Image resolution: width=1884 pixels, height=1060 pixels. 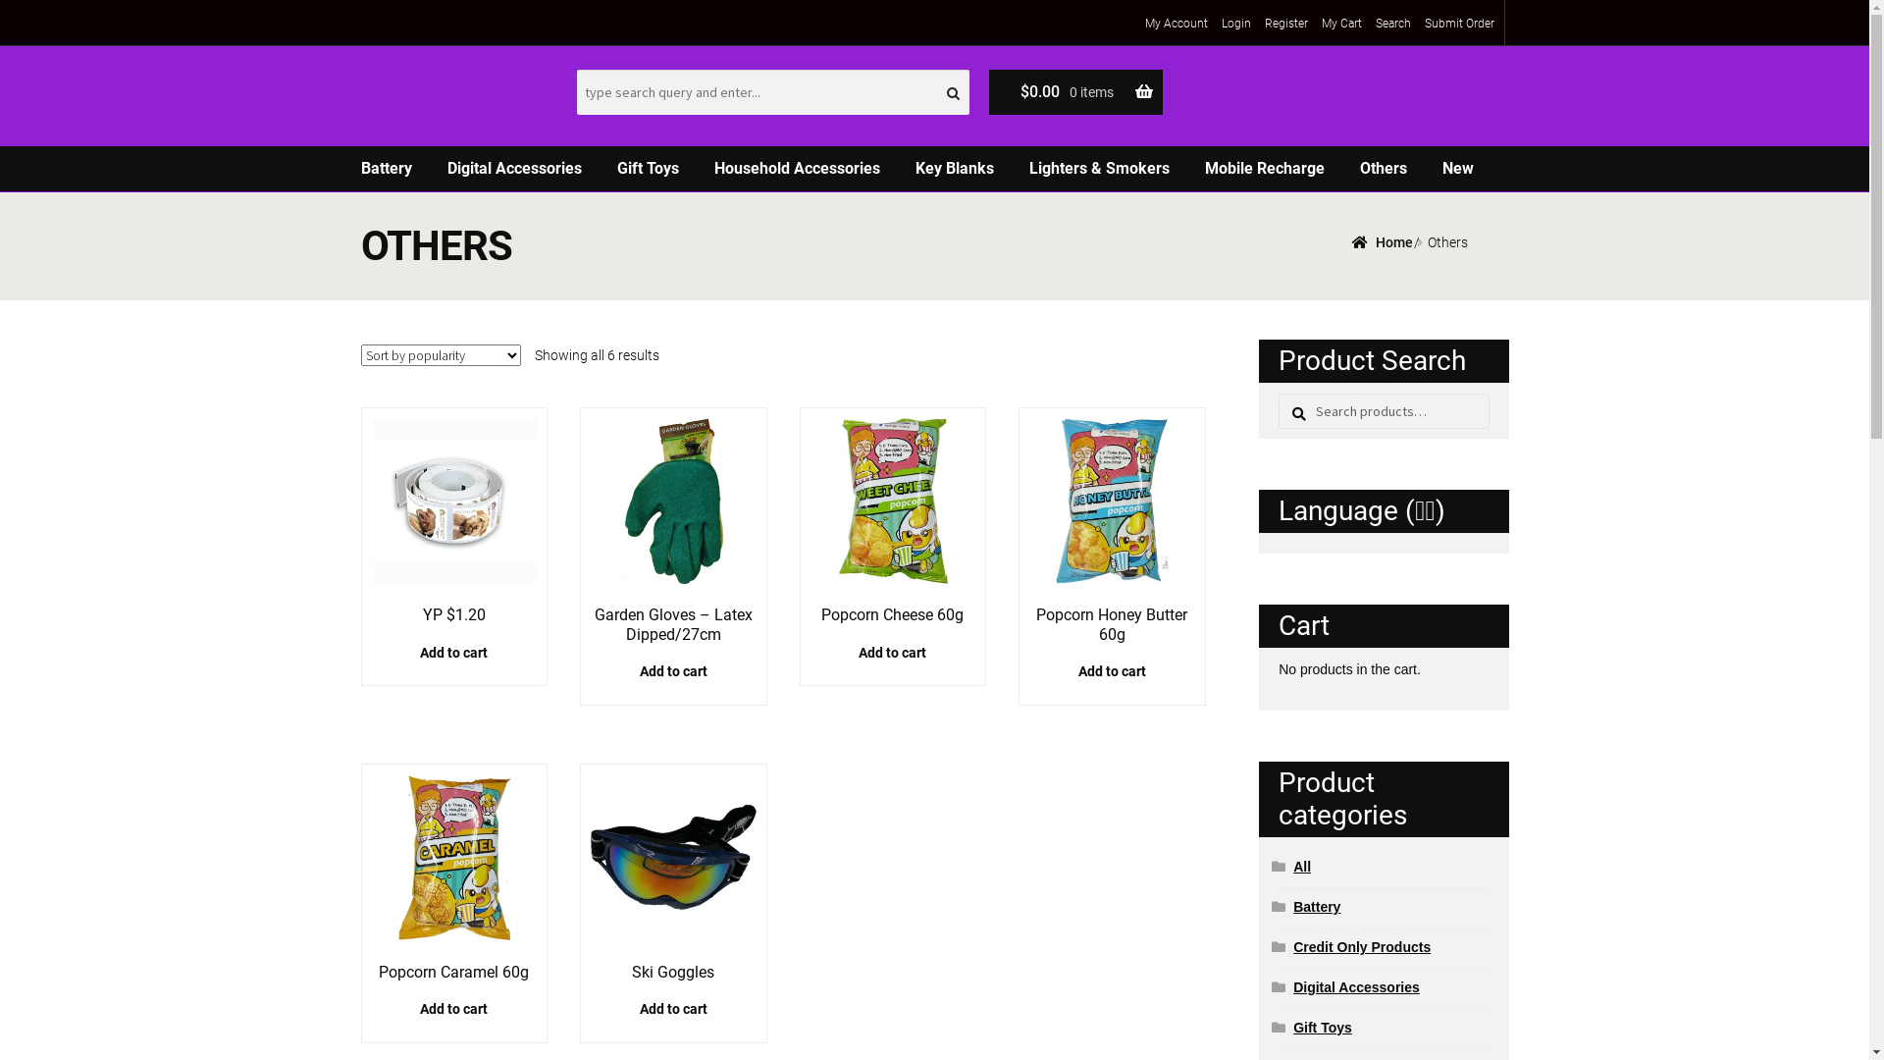 I want to click on Popcorn Caramel 60g, so click(x=453, y=877).